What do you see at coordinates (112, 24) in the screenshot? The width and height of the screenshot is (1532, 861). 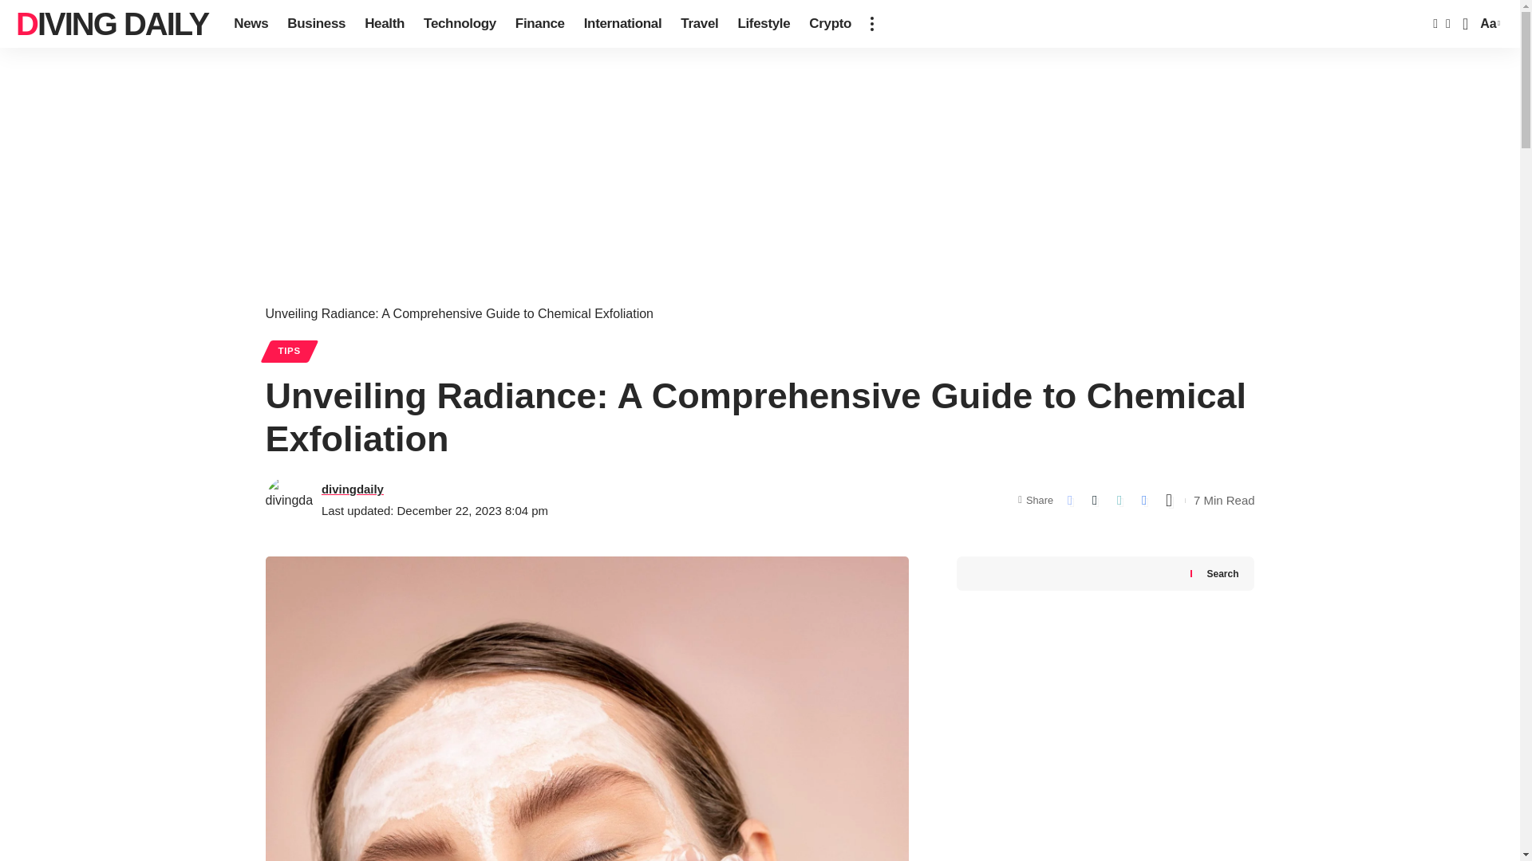 I see `Diving Daily` at bounding box center [112, 24].